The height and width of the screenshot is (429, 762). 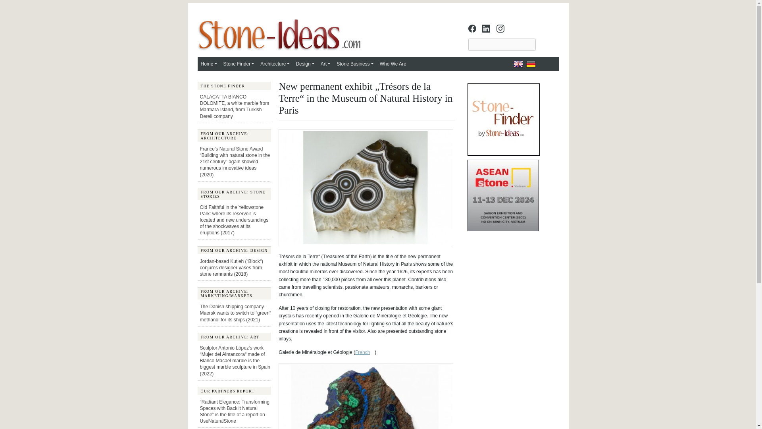 What do you see at coordinates (209, 64) in the screenshot?
I see `Home` at bounding box center [209, 64].